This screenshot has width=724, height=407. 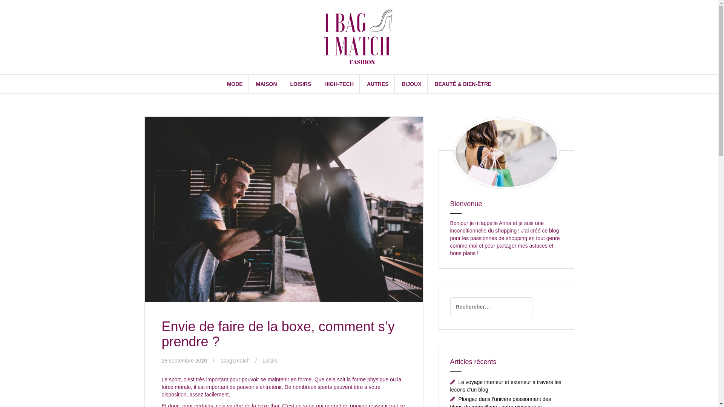 What do you see at coordinates (235, 361) in the screenshot?
I see `1bag1match` at bounding box center [235, 361].